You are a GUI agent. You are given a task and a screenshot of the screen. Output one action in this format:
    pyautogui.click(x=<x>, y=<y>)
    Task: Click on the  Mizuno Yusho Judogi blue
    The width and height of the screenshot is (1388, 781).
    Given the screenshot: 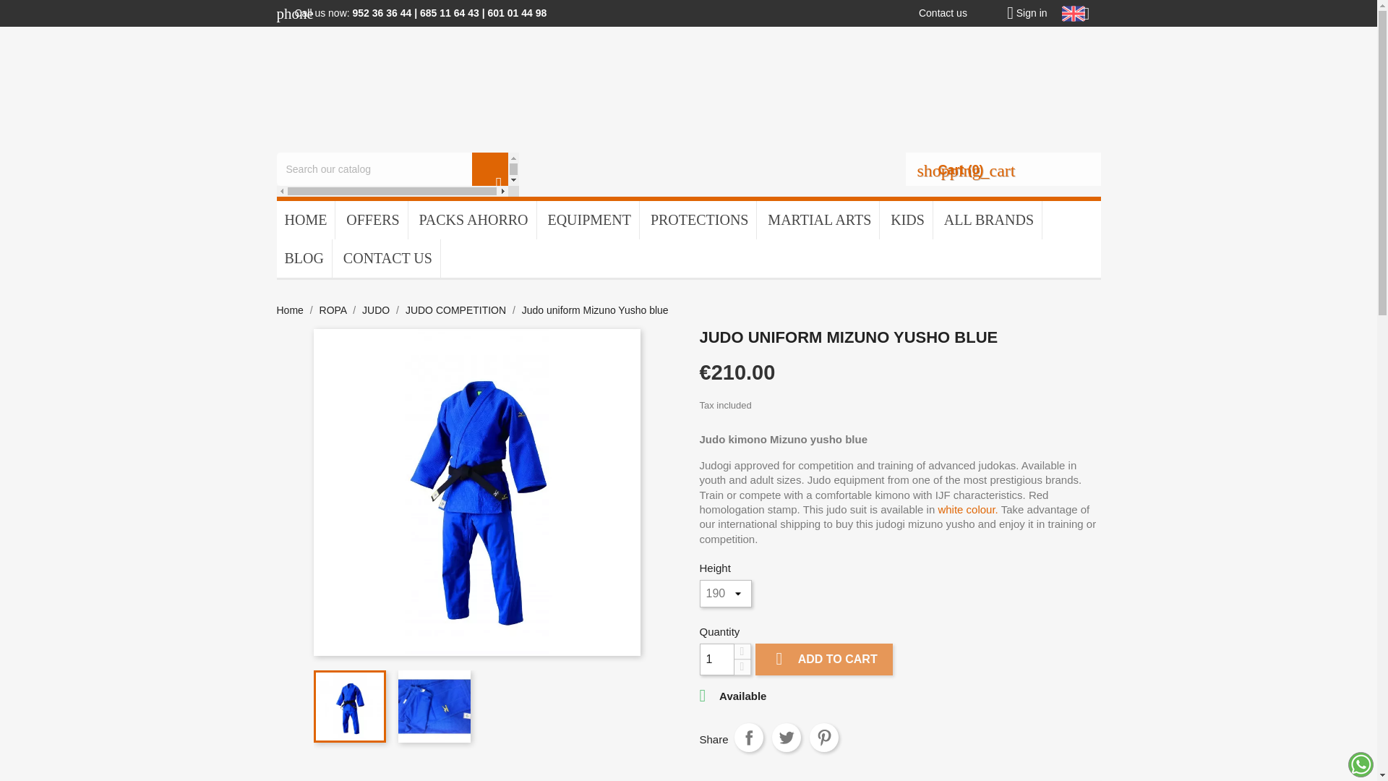 What is the action you would take?
    pyautogui.click(x=434, y=706)
    